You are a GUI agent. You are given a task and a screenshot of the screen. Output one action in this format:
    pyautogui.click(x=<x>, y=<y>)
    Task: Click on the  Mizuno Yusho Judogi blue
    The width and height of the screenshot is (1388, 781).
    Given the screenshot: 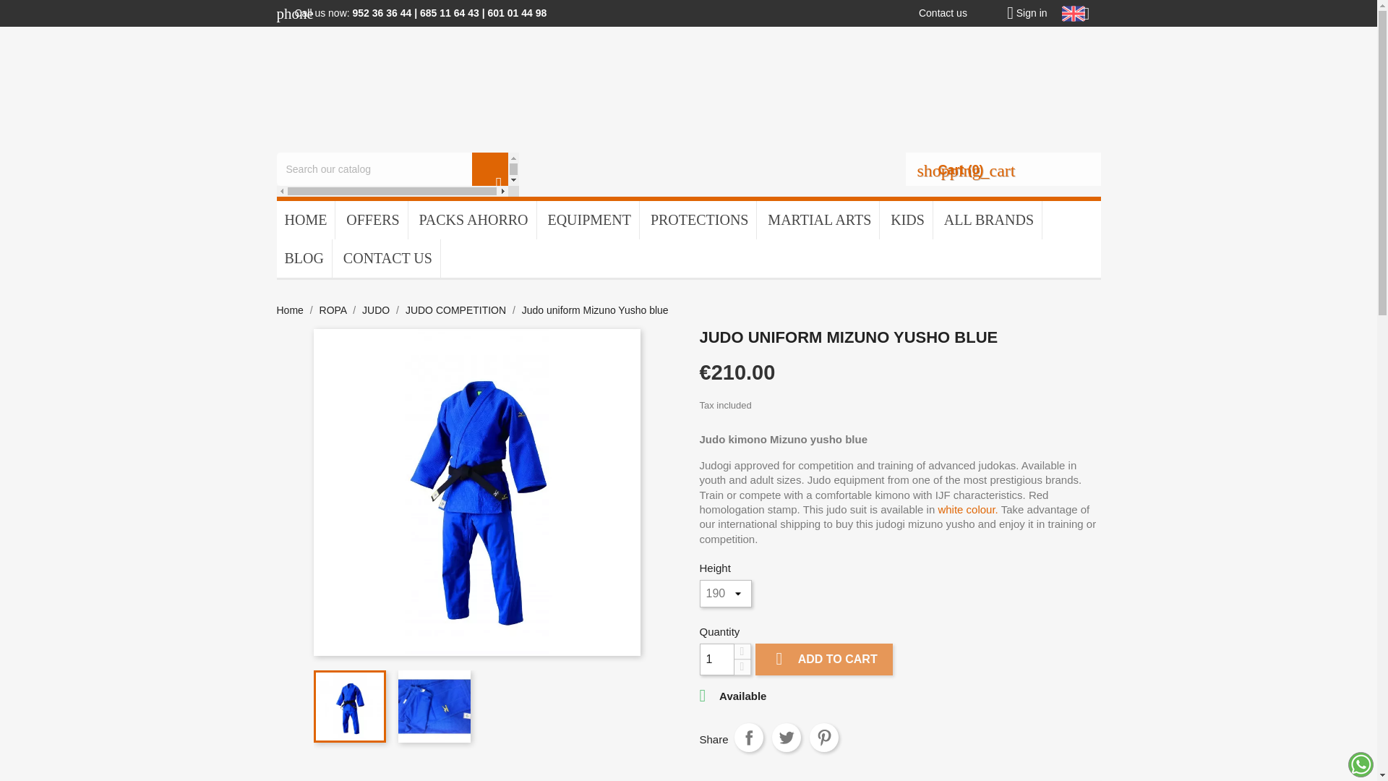 What is the action you would take?
    pyautogui.click(x=434, y=706)
    